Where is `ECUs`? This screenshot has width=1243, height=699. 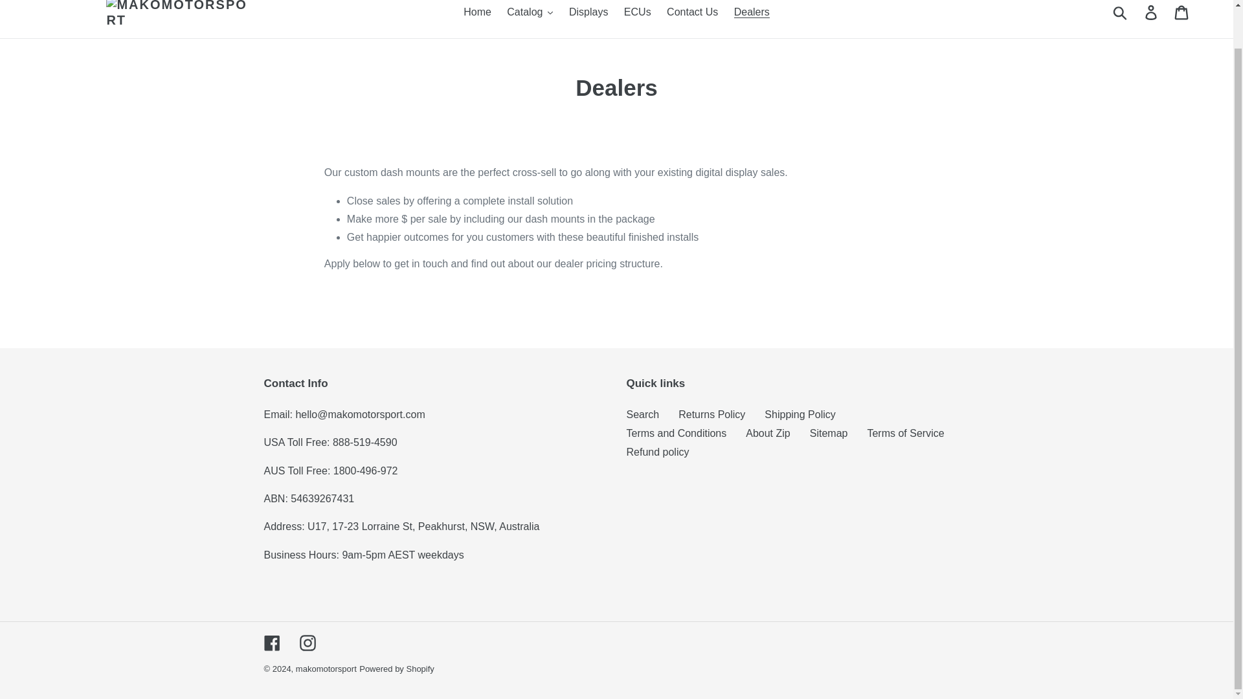
ECUs is located at coordinates (637, 12).